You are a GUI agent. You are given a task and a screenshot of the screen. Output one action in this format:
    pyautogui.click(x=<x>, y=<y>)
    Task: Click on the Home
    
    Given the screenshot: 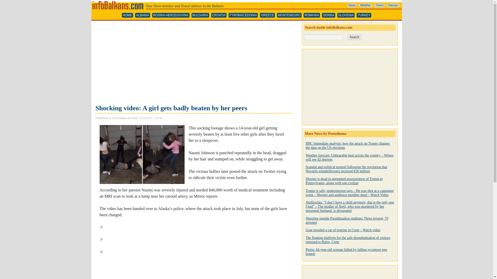 What is the action you would take?
    pyautogui.click(x=118, y=2)
    